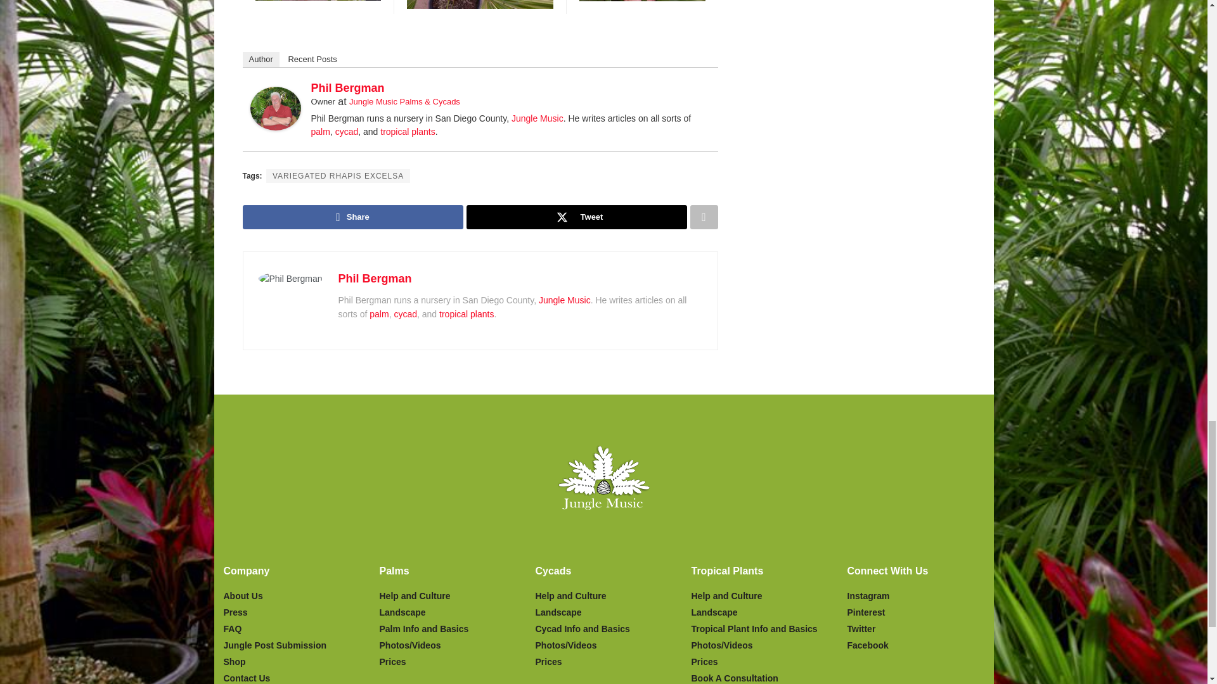 Image resolution: width=1217 pixels, height=684 pixels. I want to click on Phil Bergman, so click(275, 108).